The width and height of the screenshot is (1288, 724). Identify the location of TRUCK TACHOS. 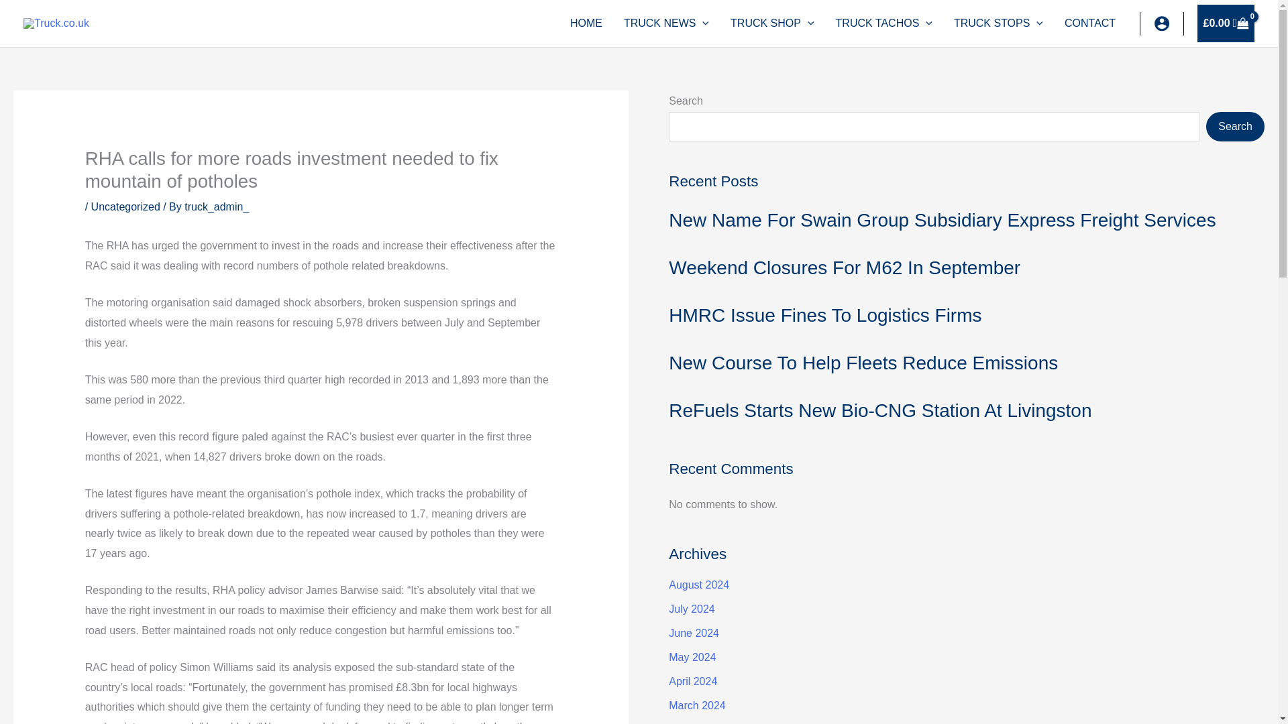
(884, 23).